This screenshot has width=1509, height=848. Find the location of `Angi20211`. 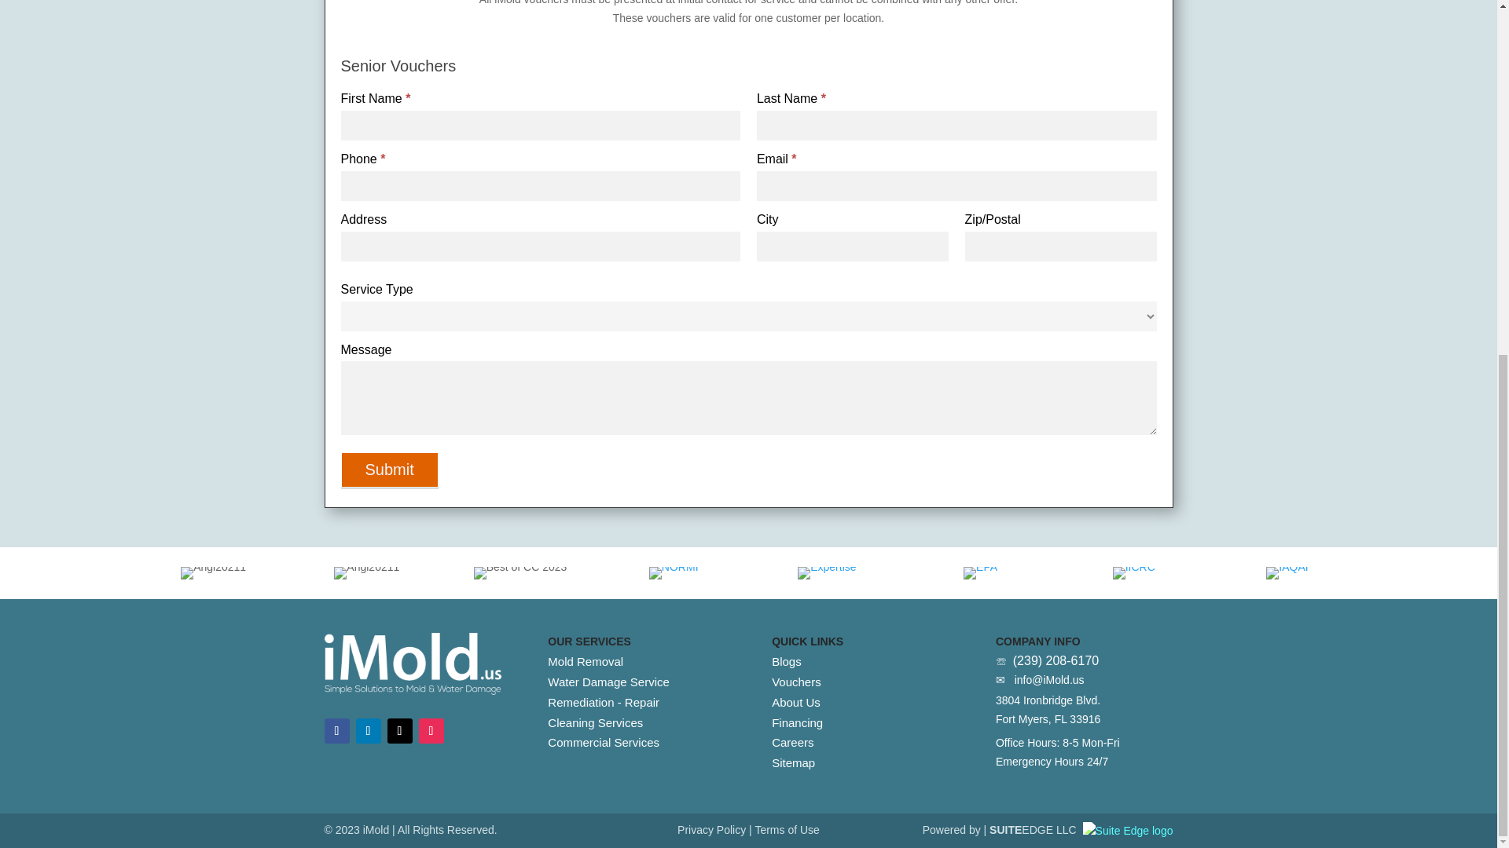

Angi20211 is located at coordinates (366, 573).